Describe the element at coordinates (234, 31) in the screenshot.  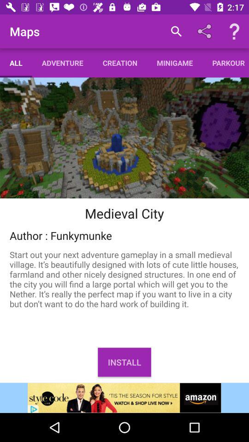
I see `accesss help` at that location.